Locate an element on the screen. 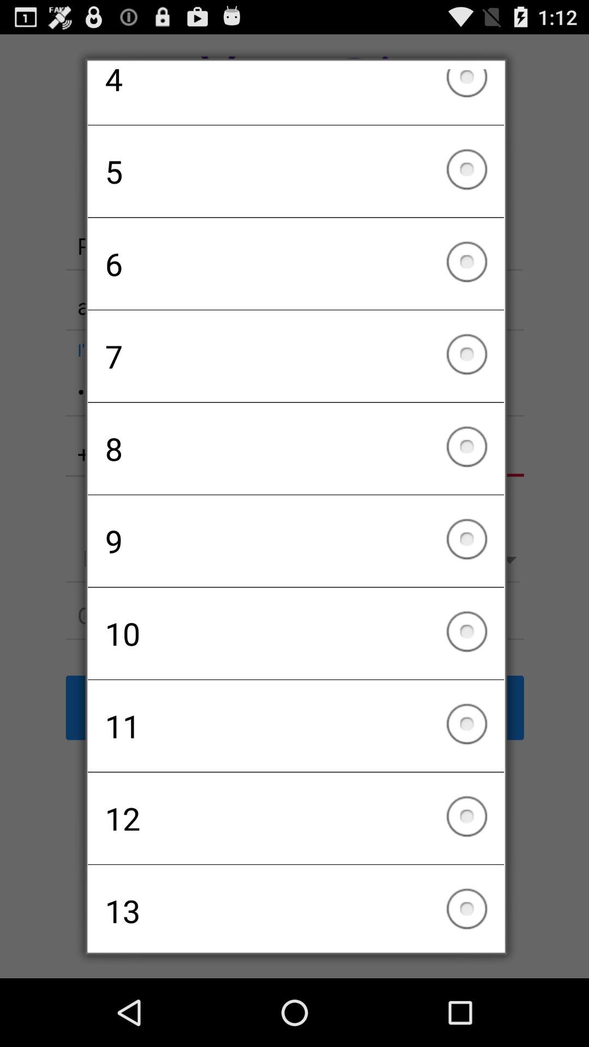 Image resolution: width=589 pixels, height=1047 pixels. choose checkbox above 7 is located at coordinates (296, 263).